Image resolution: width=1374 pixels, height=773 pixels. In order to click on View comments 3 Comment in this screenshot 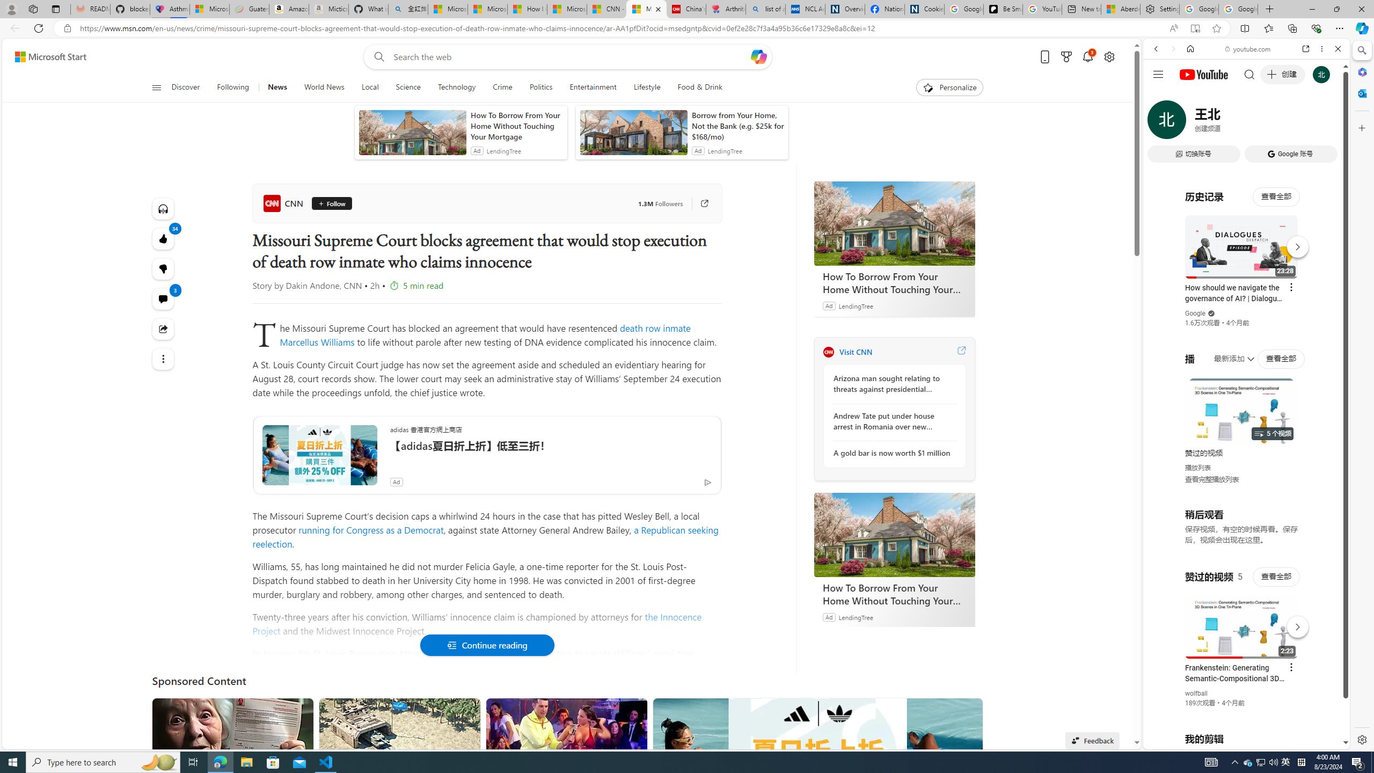, I will do `click(163, 299)`.